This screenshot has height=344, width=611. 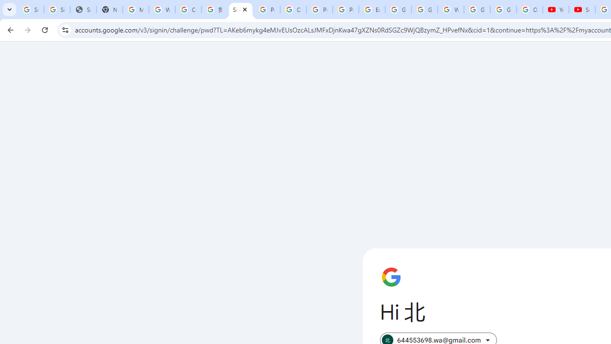 I want to click on Google Slides: Sign-in, so click(x=398, y=10).